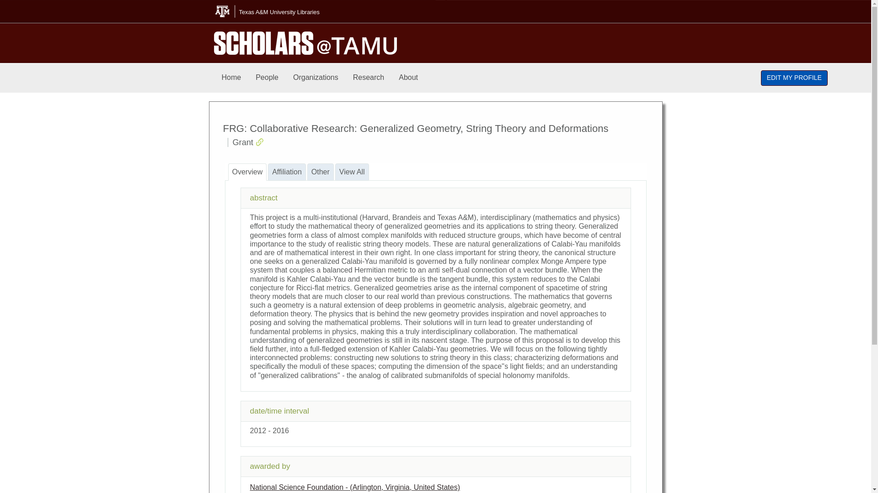 The image size is (878, 493). Describe the element at coordinates (408, 78) in the screenshot. I see `About` at that location.